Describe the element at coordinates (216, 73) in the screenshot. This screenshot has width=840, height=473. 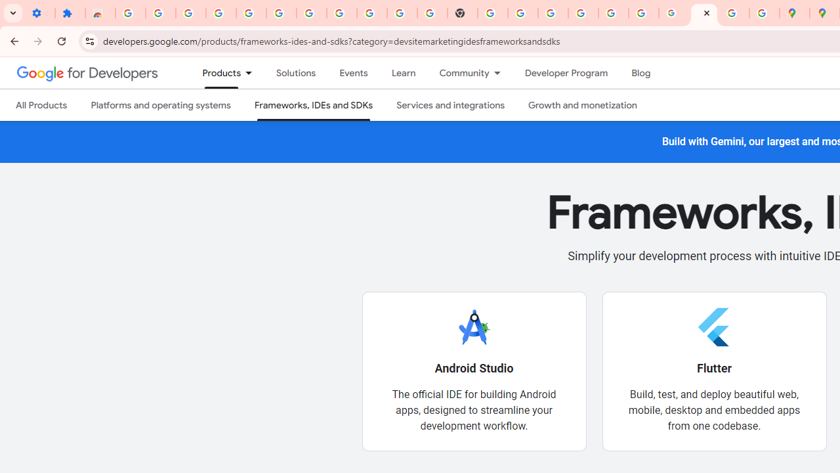
I see `Products, selected` at that location.